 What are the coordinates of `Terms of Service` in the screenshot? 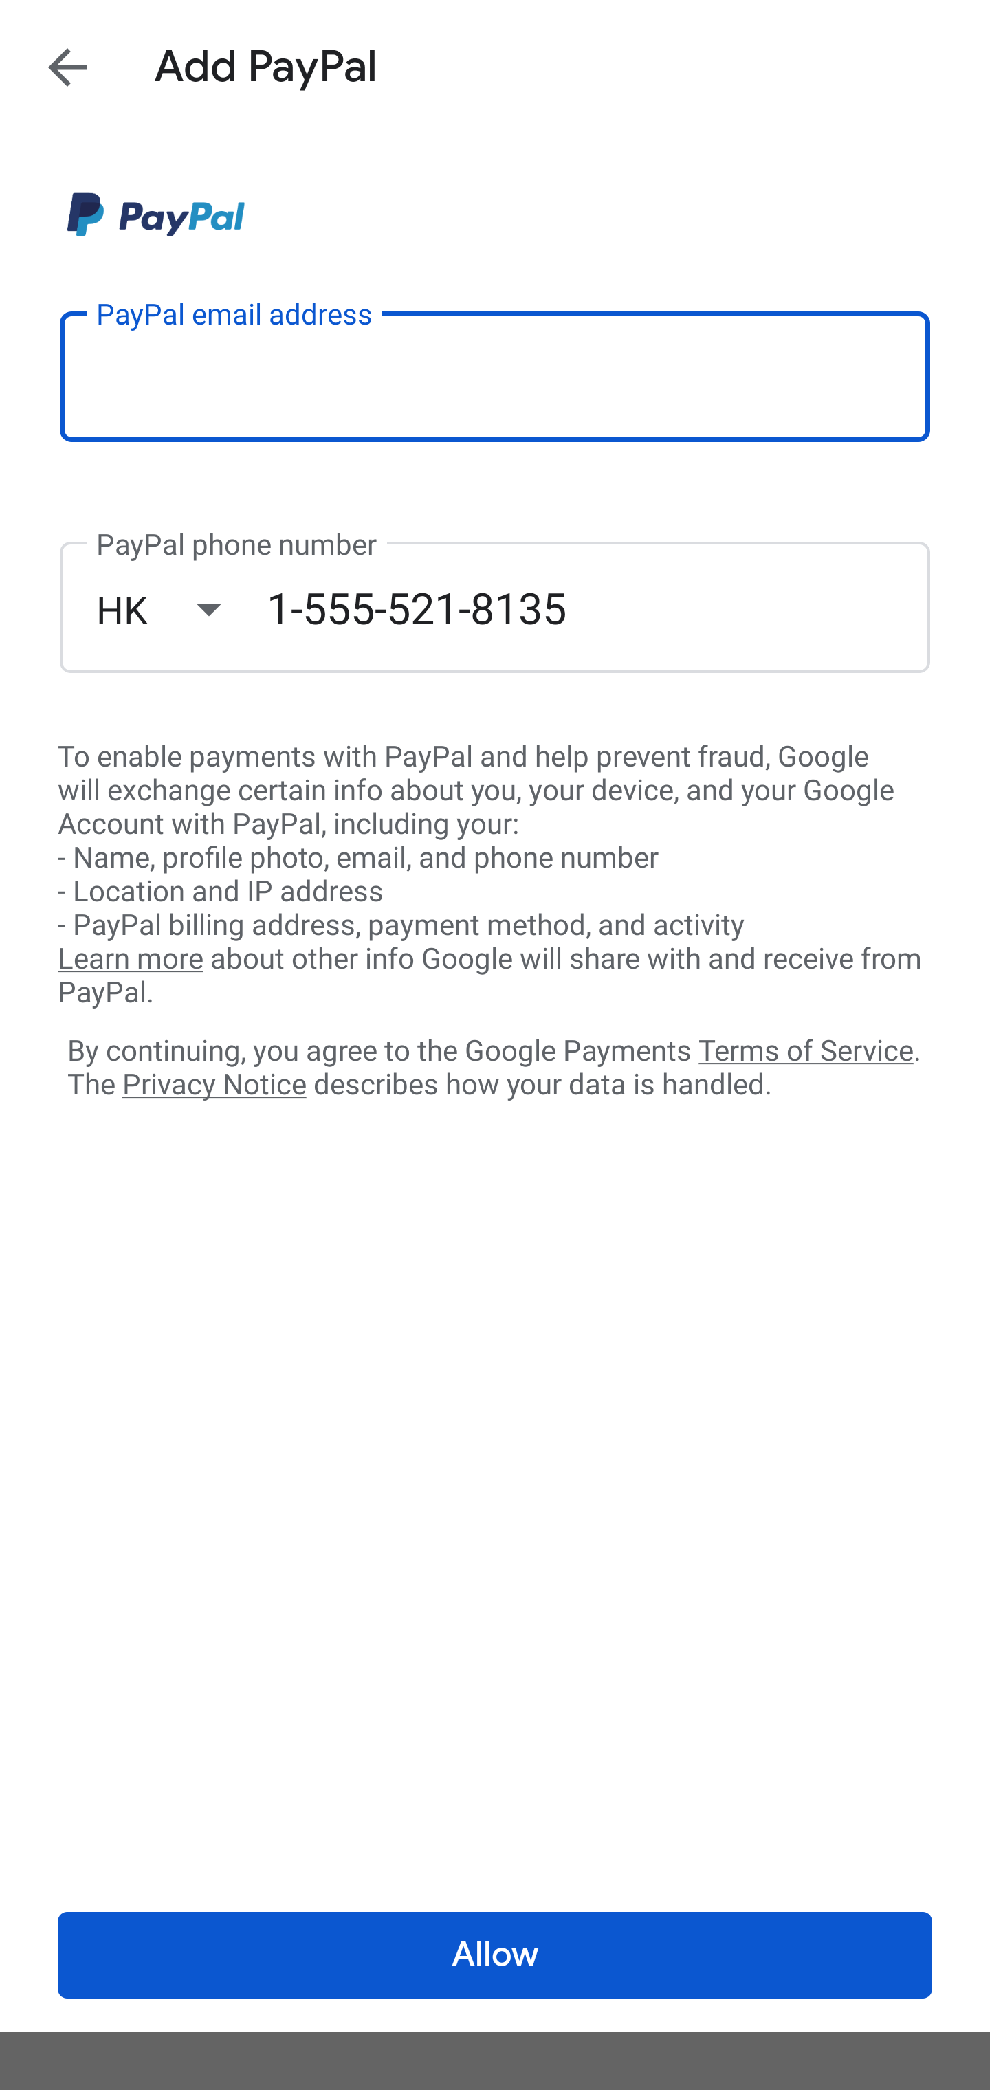 It's located at (806, 1049).